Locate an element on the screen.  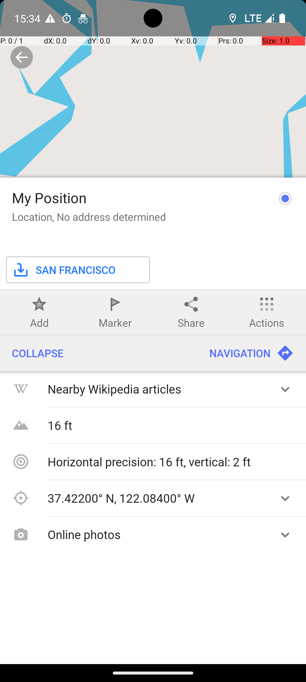
COLLAPSE is located at coordinates (99, 353).